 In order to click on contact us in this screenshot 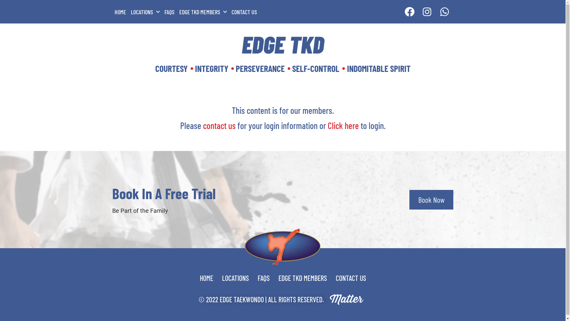, I will do `click(219, 125)`.